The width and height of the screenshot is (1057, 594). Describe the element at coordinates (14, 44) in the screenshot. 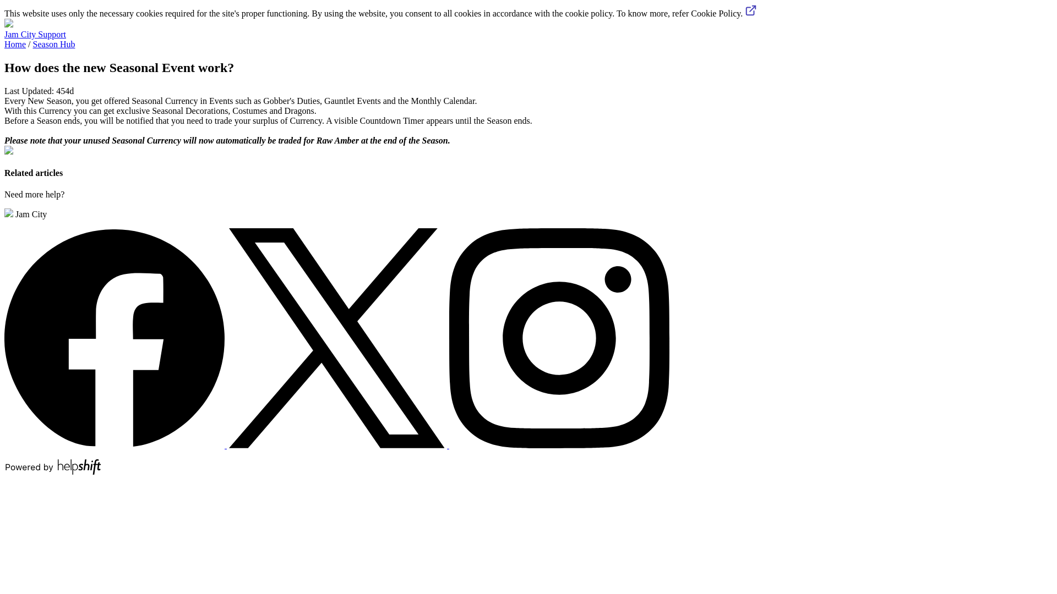

I see `Home` at that location.